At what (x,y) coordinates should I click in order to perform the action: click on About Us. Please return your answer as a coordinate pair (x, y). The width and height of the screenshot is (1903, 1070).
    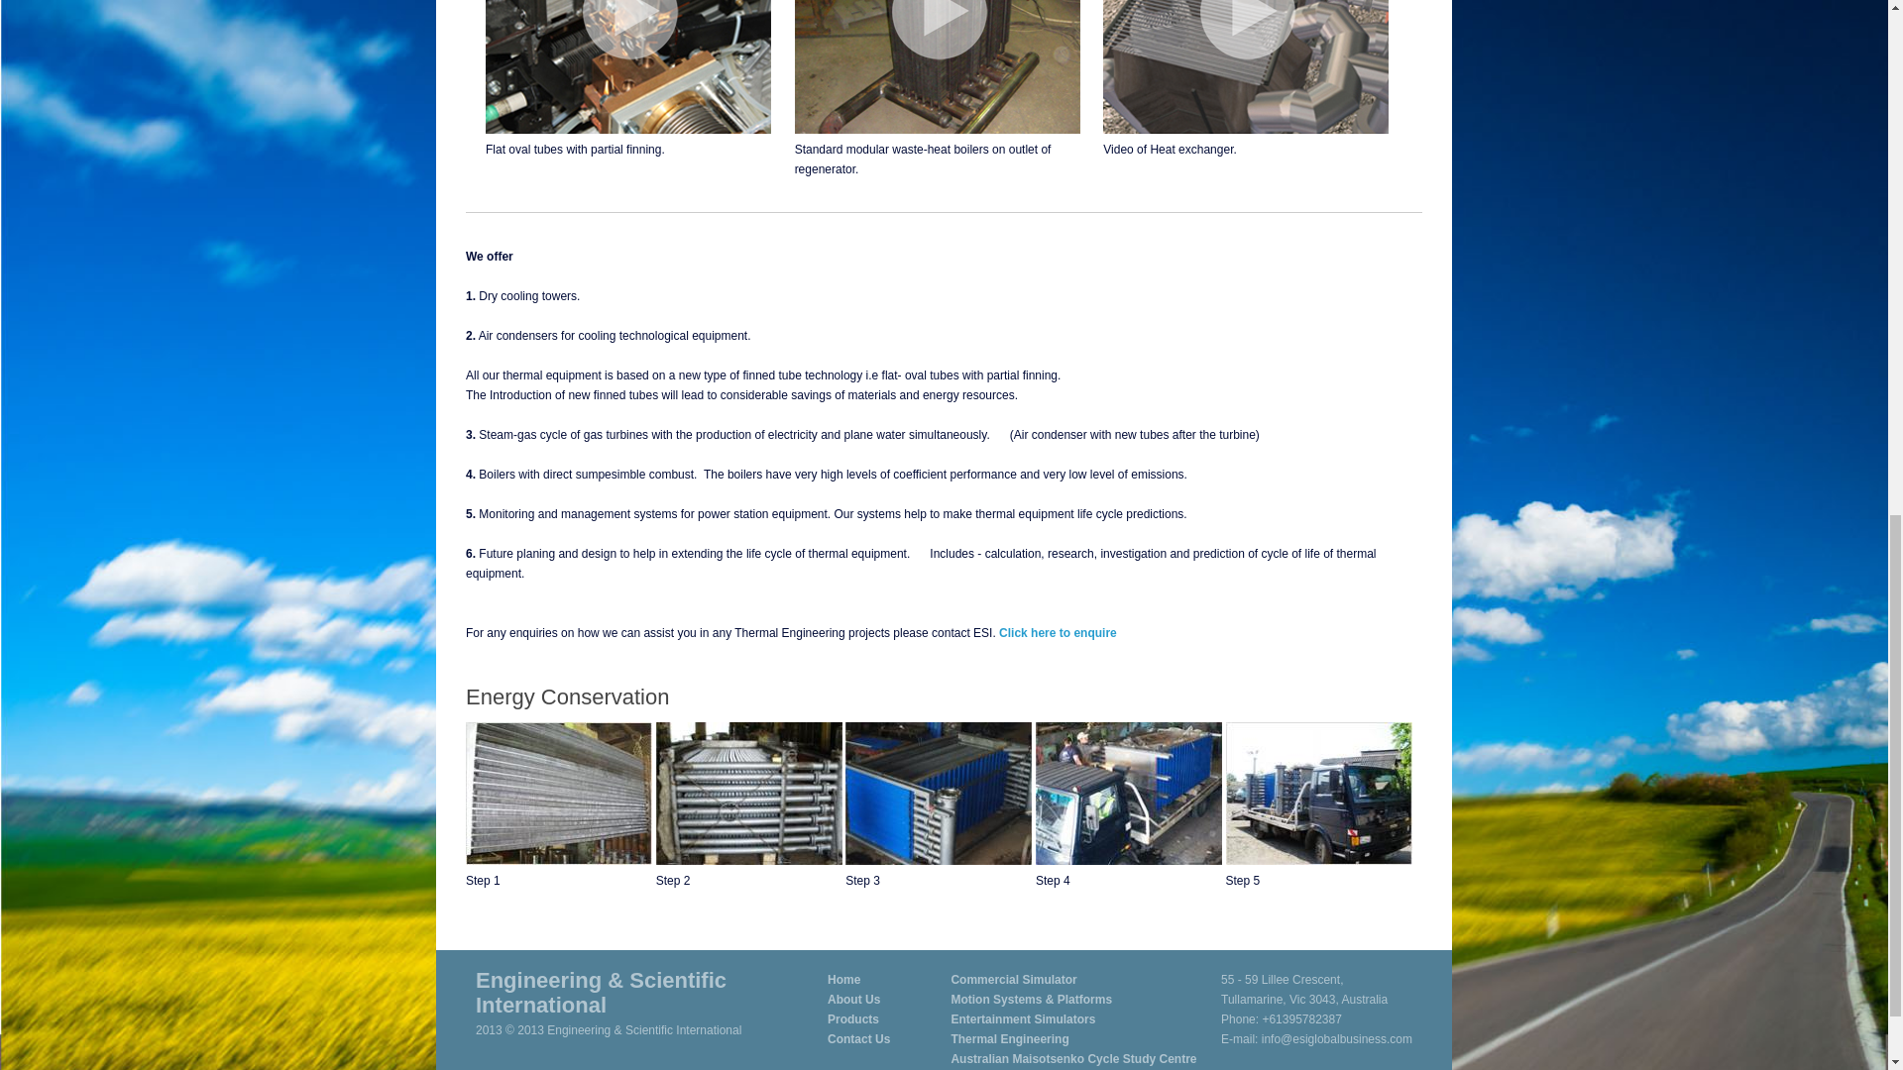
    Looking at the image, I should click on (853, 1000).